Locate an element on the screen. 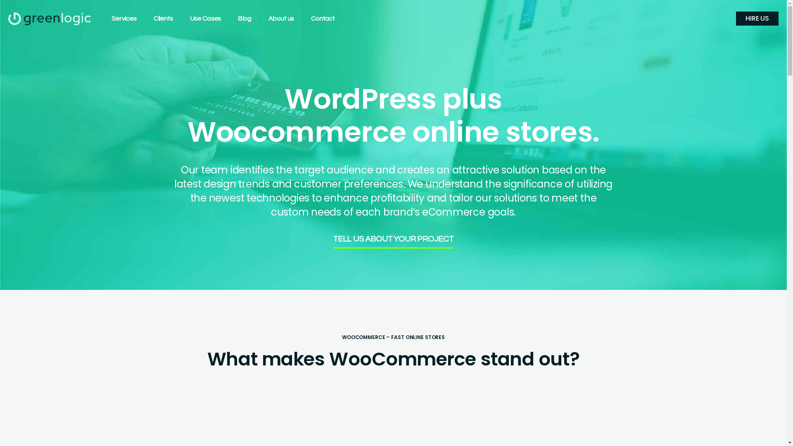 The width and height of the screenshot is (793, 446). Use Cases is located at coordinates (206, 19).